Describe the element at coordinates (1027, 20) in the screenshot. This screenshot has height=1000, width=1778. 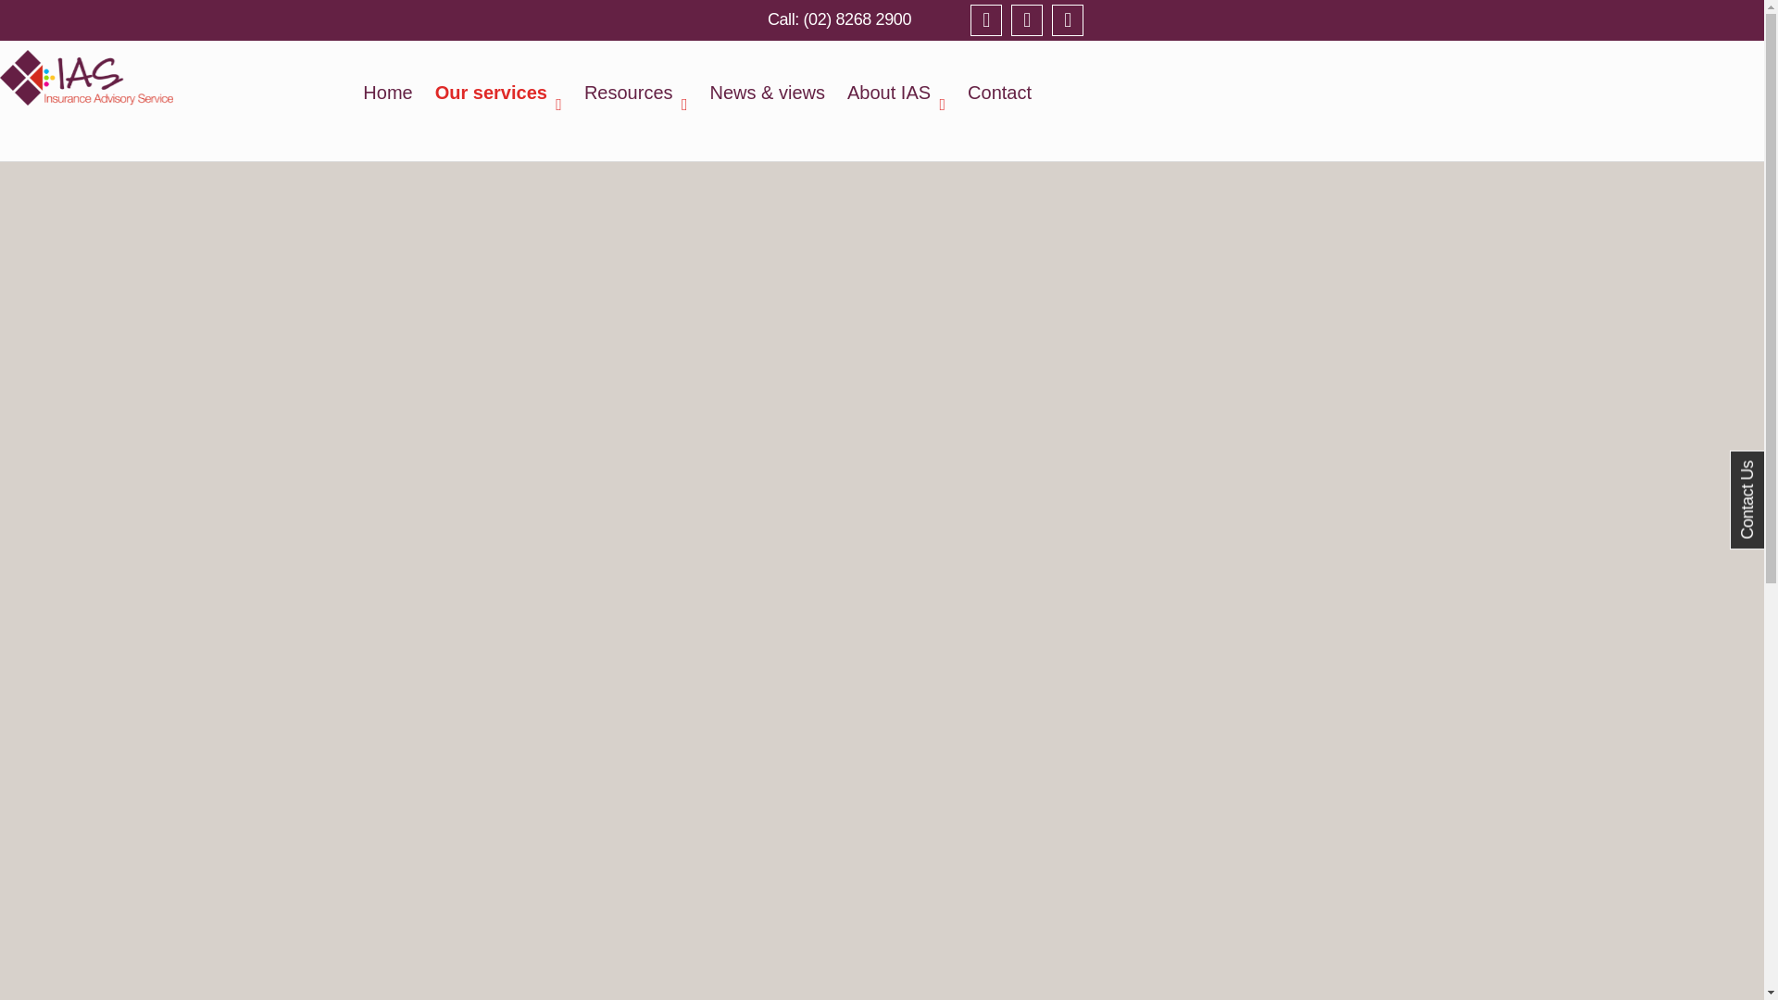
I see `LinkedIn: Link will open in a new window/tab` at that location.